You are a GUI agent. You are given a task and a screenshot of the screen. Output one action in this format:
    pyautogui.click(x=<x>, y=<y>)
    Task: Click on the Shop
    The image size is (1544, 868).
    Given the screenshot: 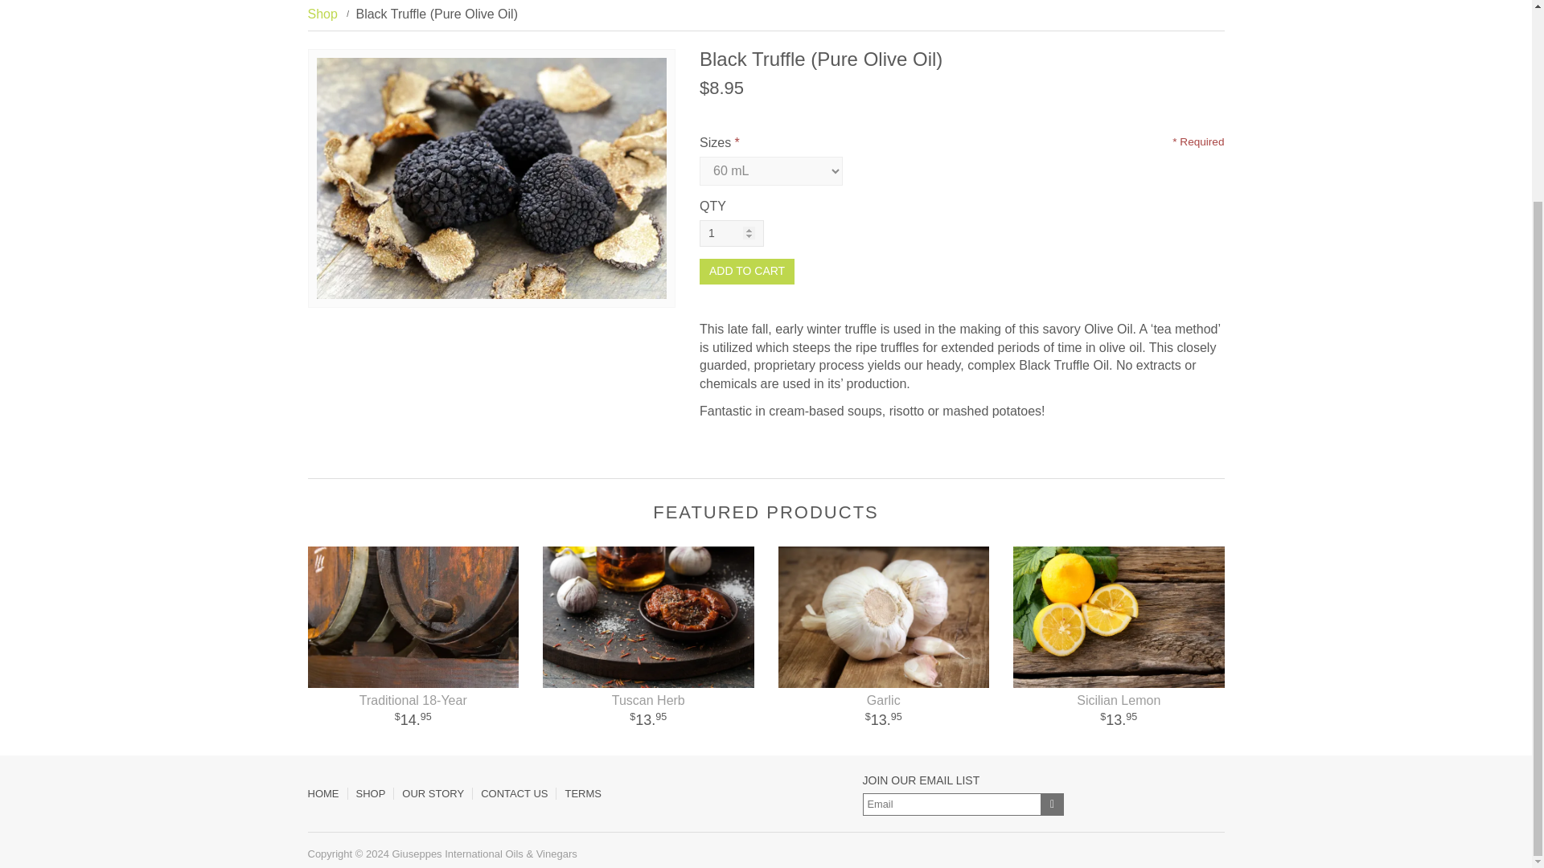 What is the action you would take?
    pyautogui.click(x=322, y=13)
    